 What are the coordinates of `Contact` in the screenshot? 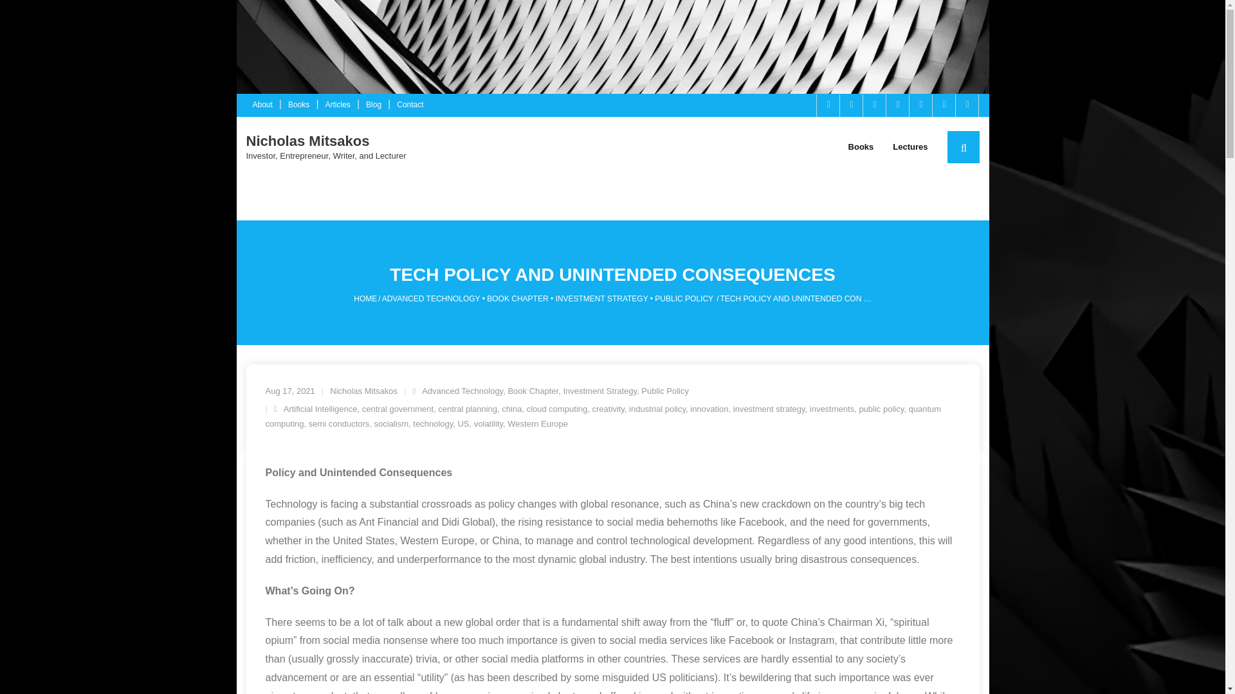 It's located at (410, 105).